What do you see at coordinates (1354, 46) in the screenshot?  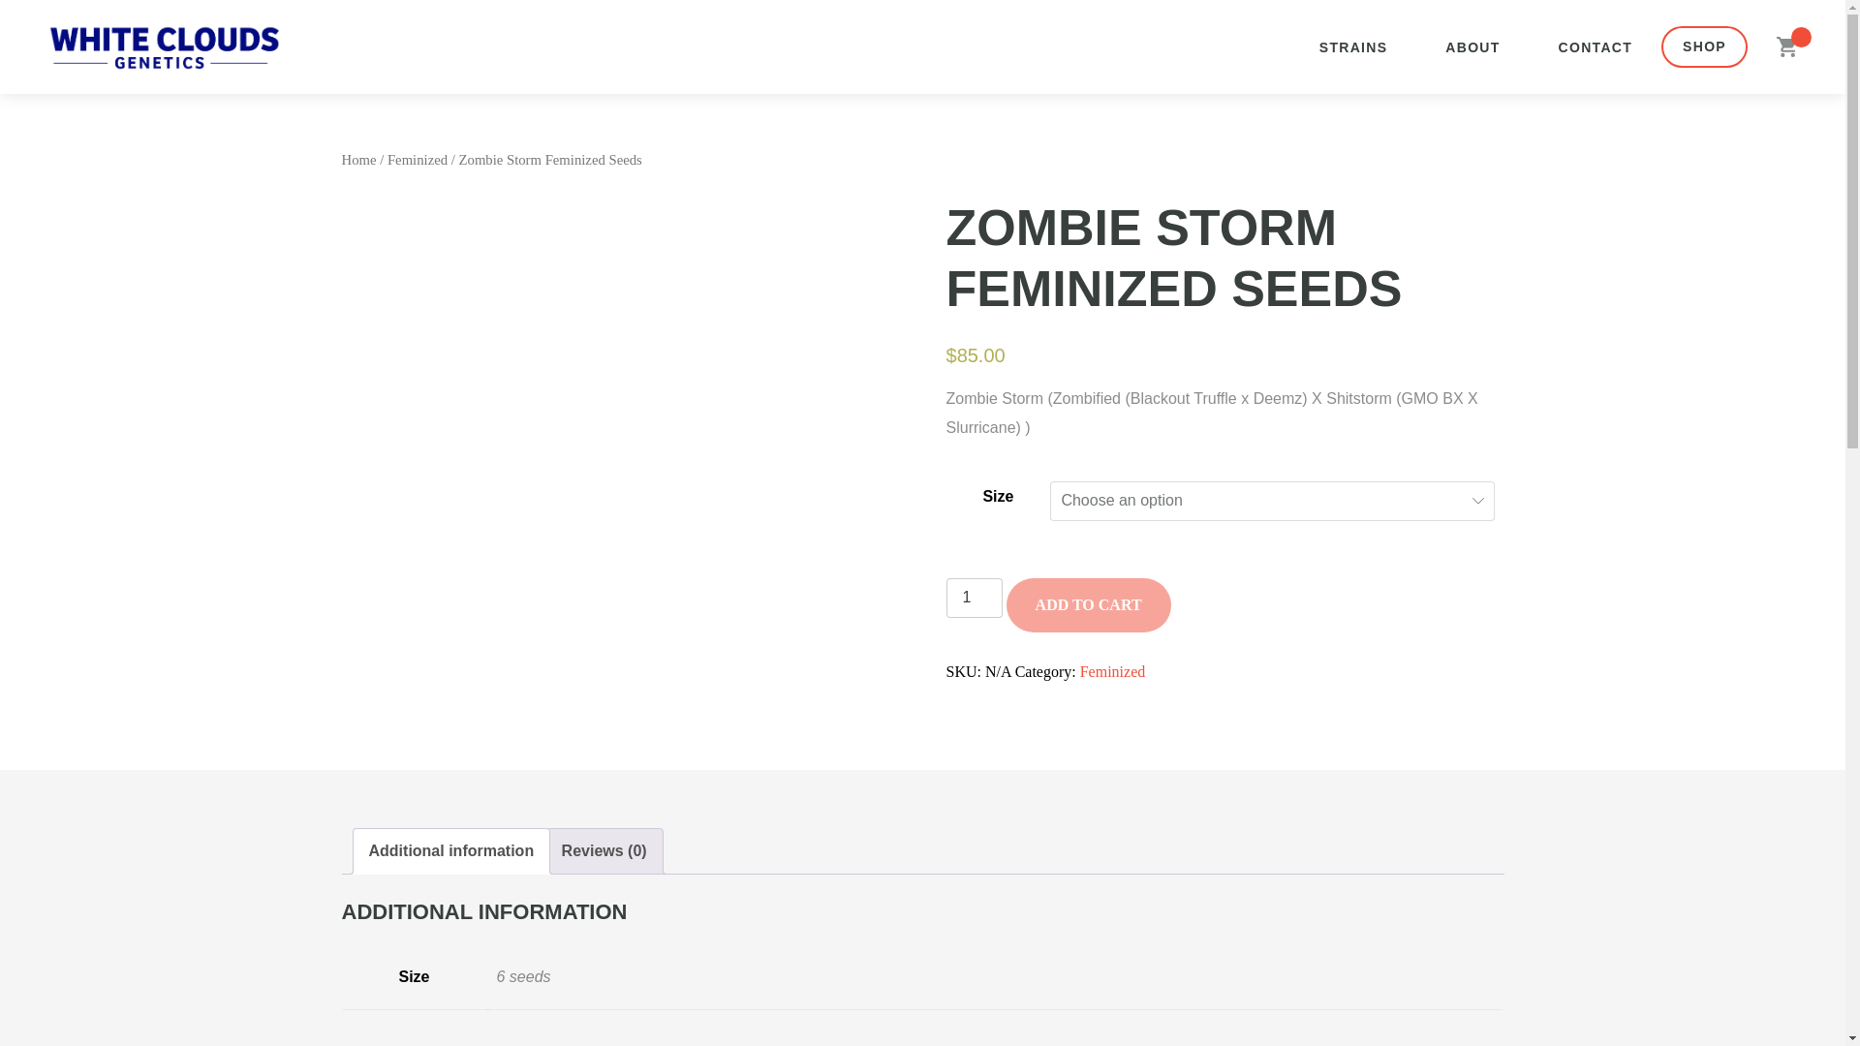 I see `STRAINS` at bounding box center [1354, 46].